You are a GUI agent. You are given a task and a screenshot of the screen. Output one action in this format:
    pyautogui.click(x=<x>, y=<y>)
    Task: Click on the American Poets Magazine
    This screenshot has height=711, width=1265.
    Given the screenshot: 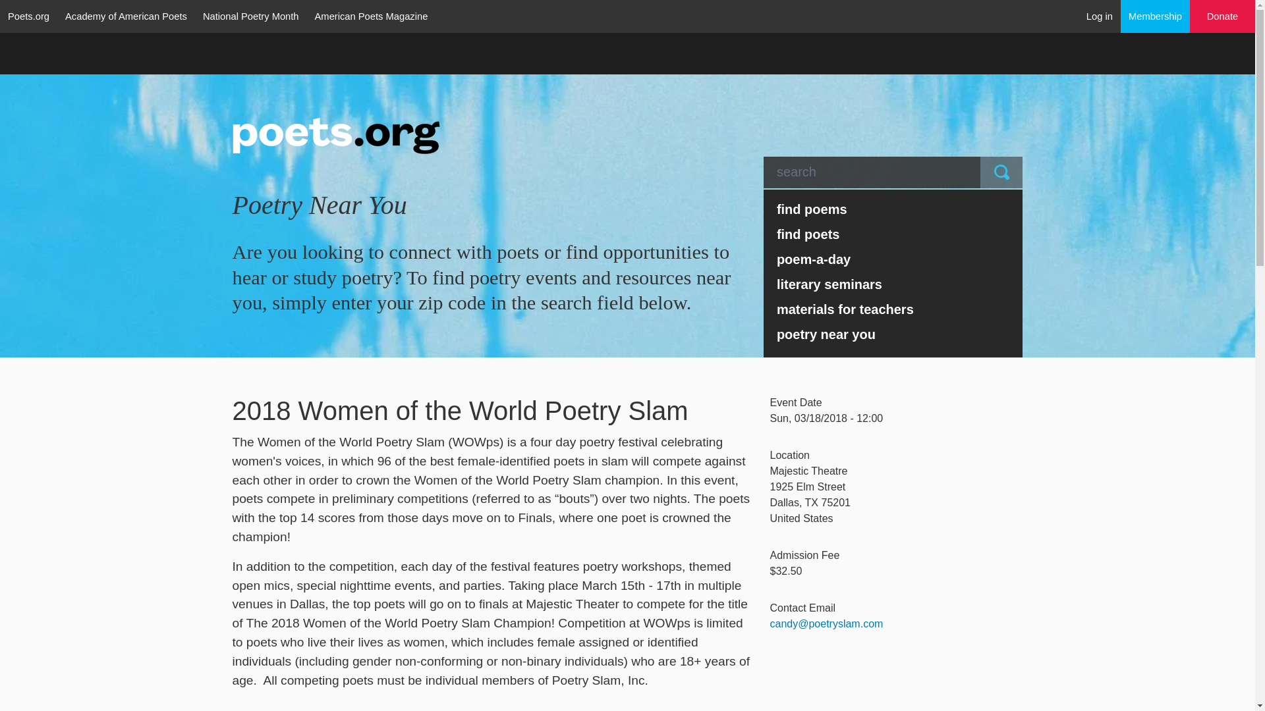 What is the action you would take?
    pyautogui.click(x=372, y=16)
    